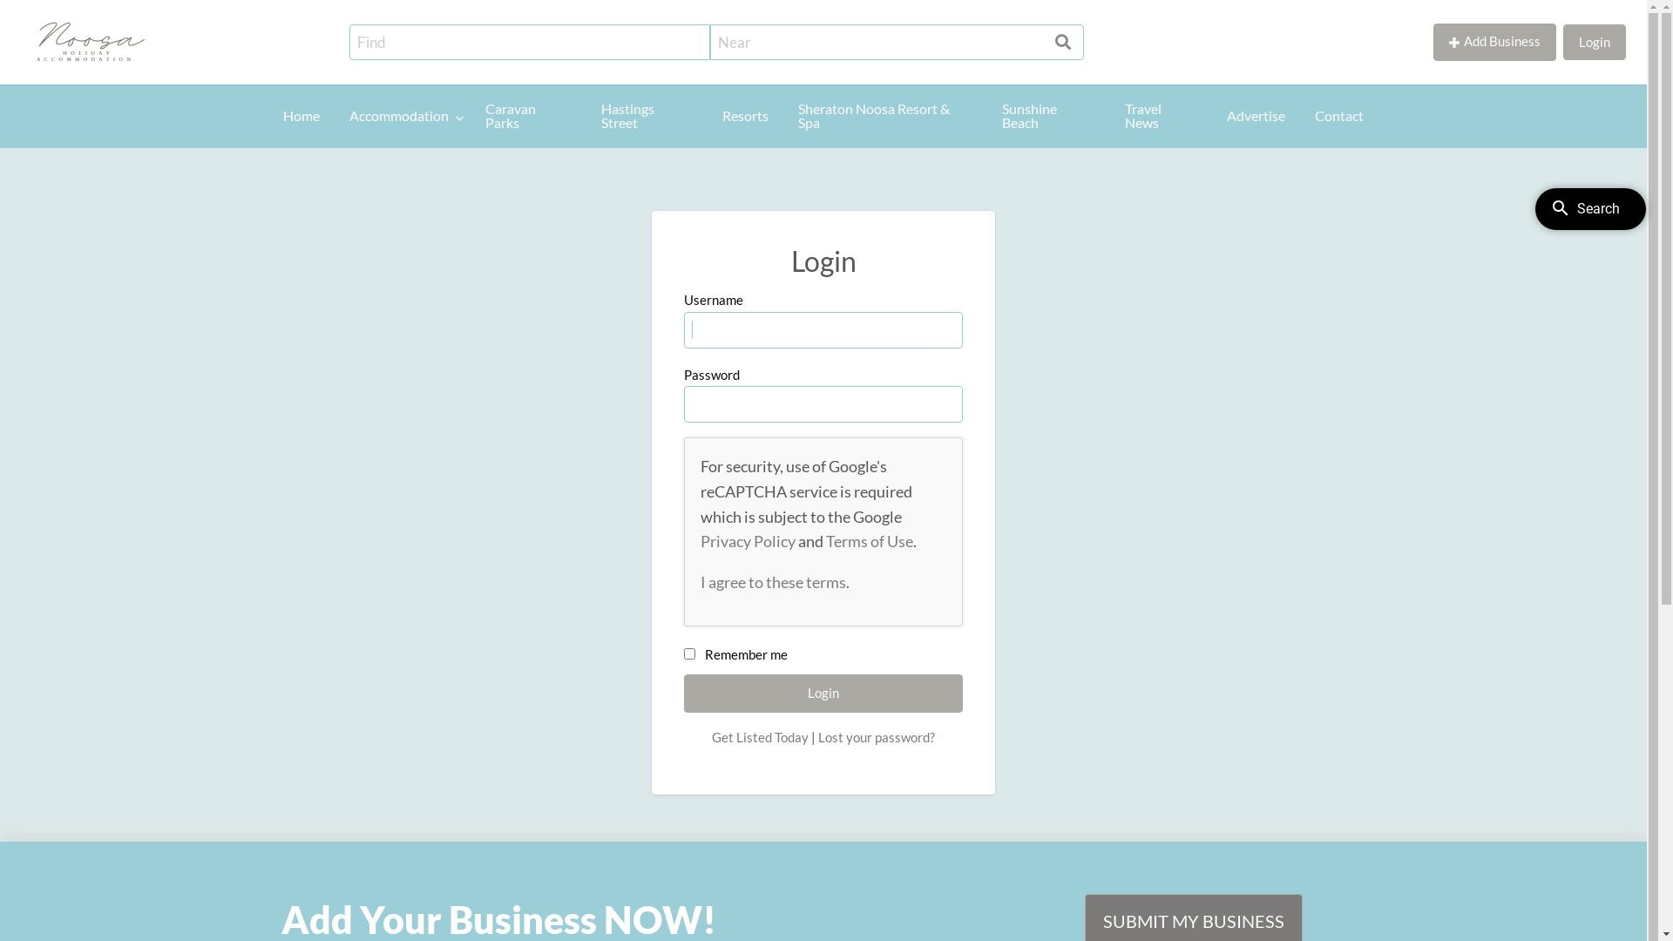 The width and height of the screenshot is (1673, 941). What do you see at coordinates (309, 169) in the screenshot?
I see `Sheraton Noosa Resort & Spa` at bounding box center [309, 169].